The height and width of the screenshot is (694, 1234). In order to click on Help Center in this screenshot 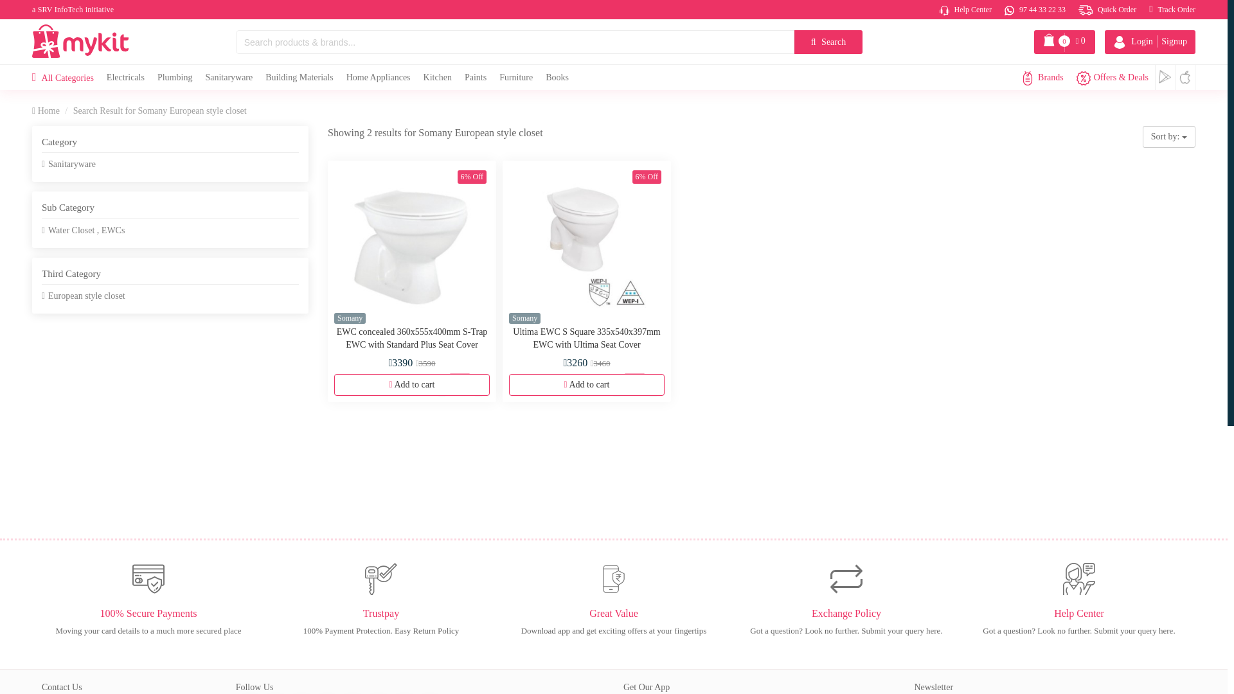, I will do `click(965, 9)`.